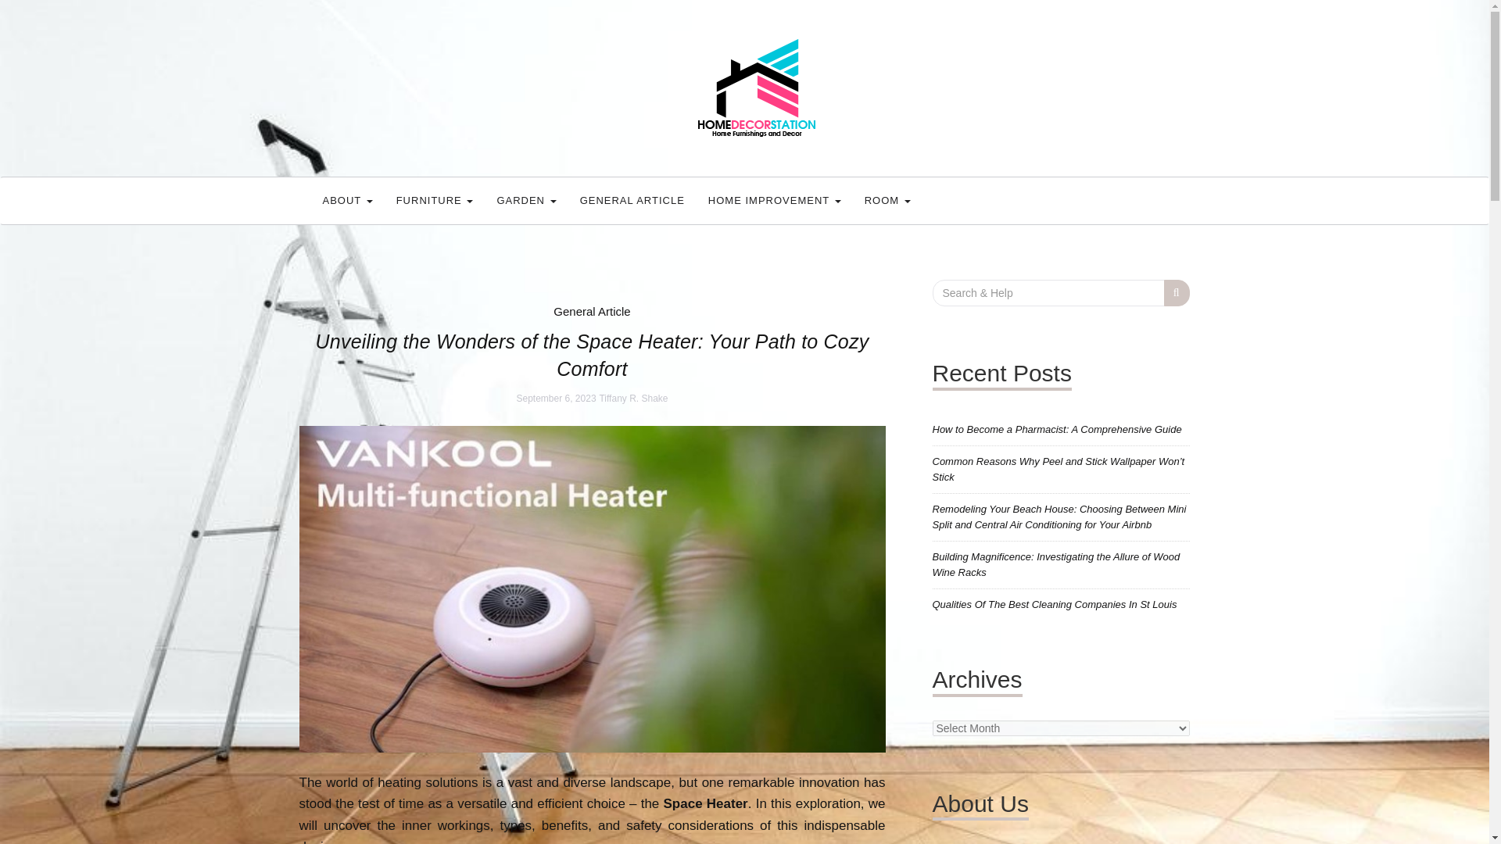 The width and height of the screenshot is (1501, 844). What do you see at coordinates (435, 200) in the screenshot?
I see `Furniture` at bounding box center [435, 200].